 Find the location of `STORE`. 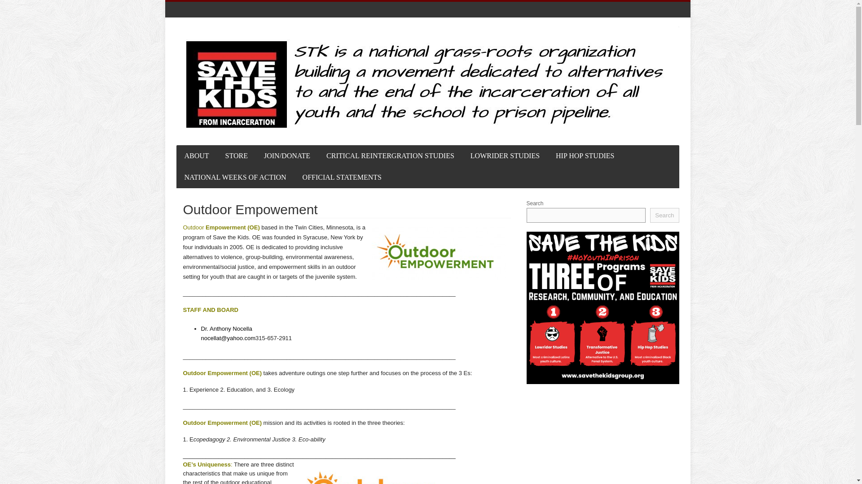

STORE is located at coordinates (236, 156).